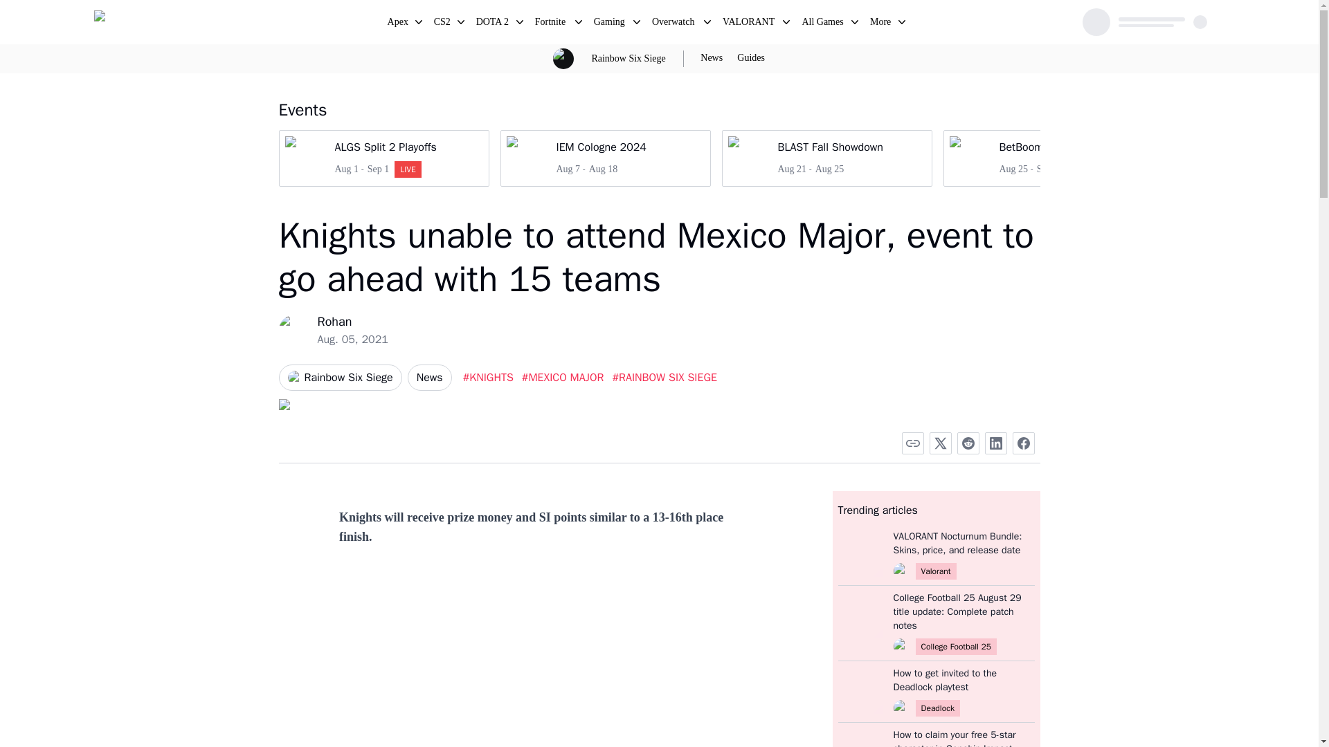 Image resolution: width=1329 pixels, height=747 pixels. Describe the element at coordinates (629, 58) in the screenshot. I see `CS2` at that location.